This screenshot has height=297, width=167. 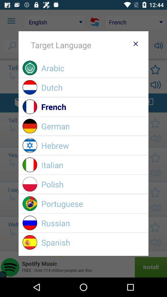 What do you see at coordinates (93, 87) in the screenshot?
I see `click icon below the arabic icon` at bounding box center [93, 87].